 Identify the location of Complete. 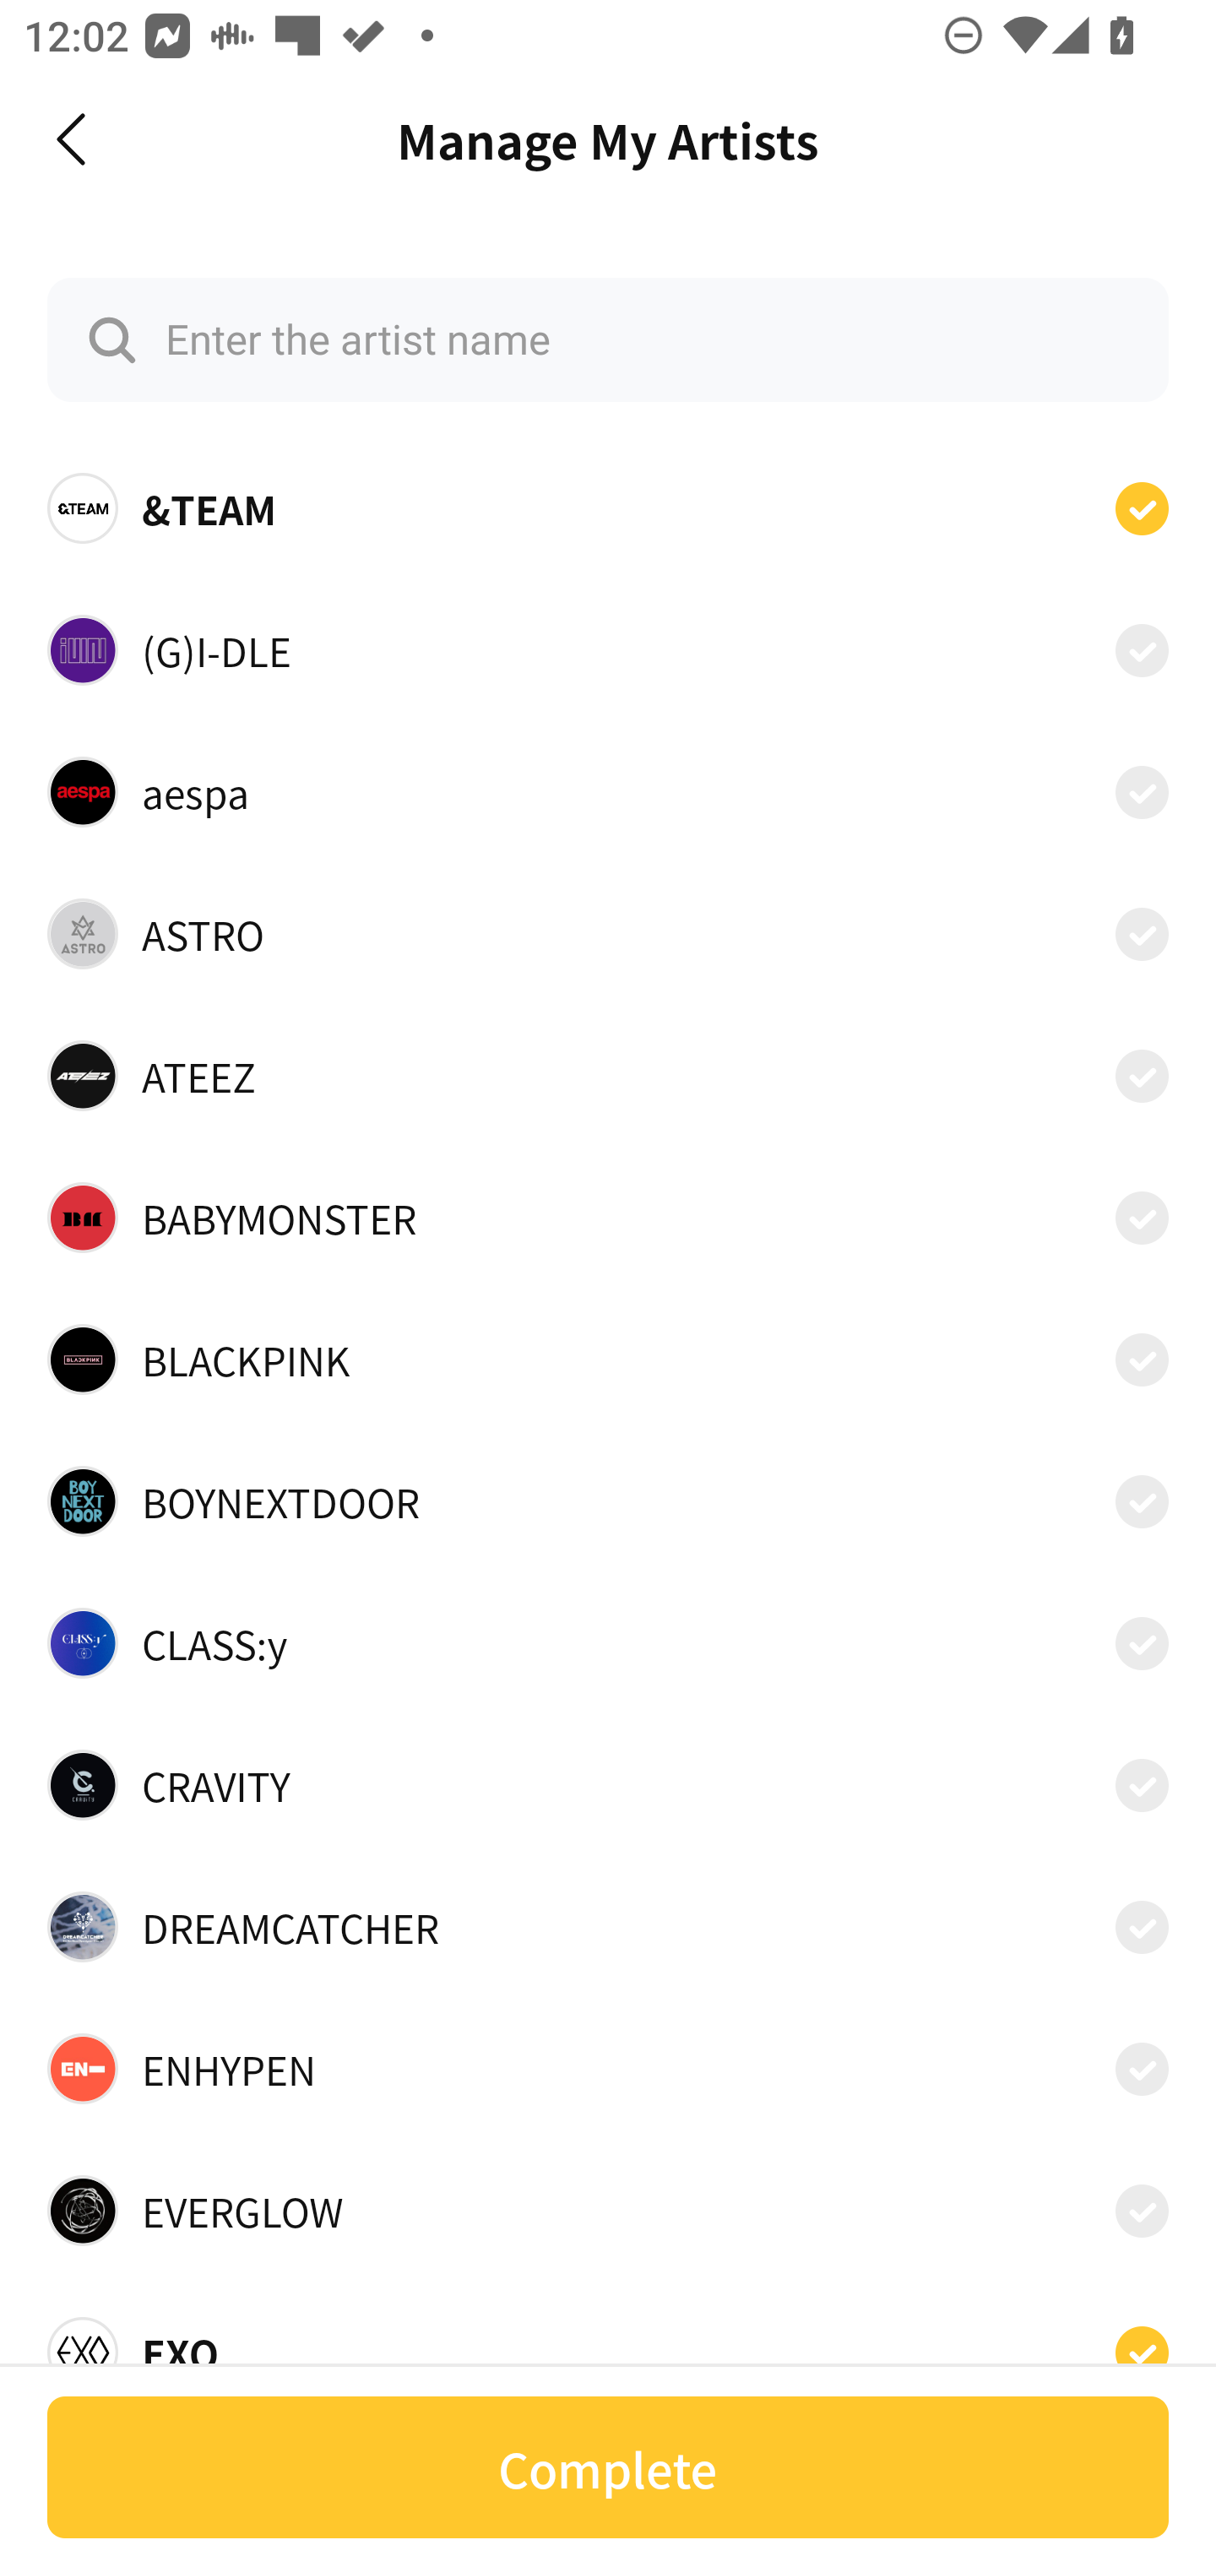
(608, 2467).